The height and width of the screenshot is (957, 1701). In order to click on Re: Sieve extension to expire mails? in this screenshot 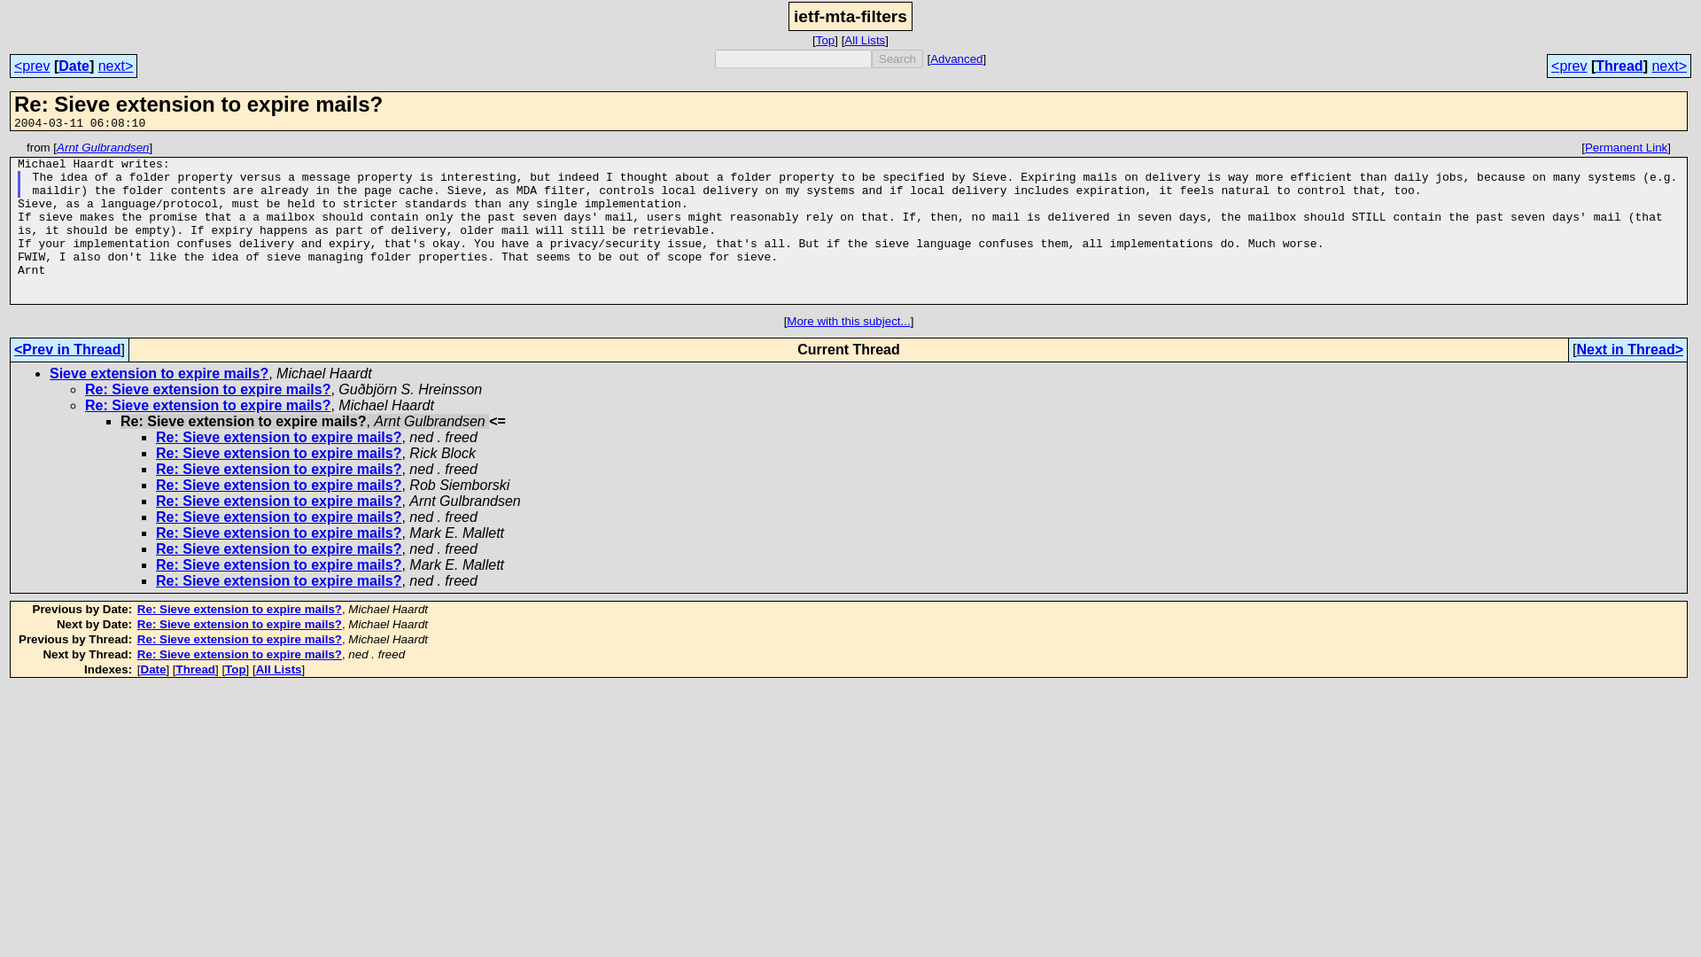, I will do `click(239, 639)`.